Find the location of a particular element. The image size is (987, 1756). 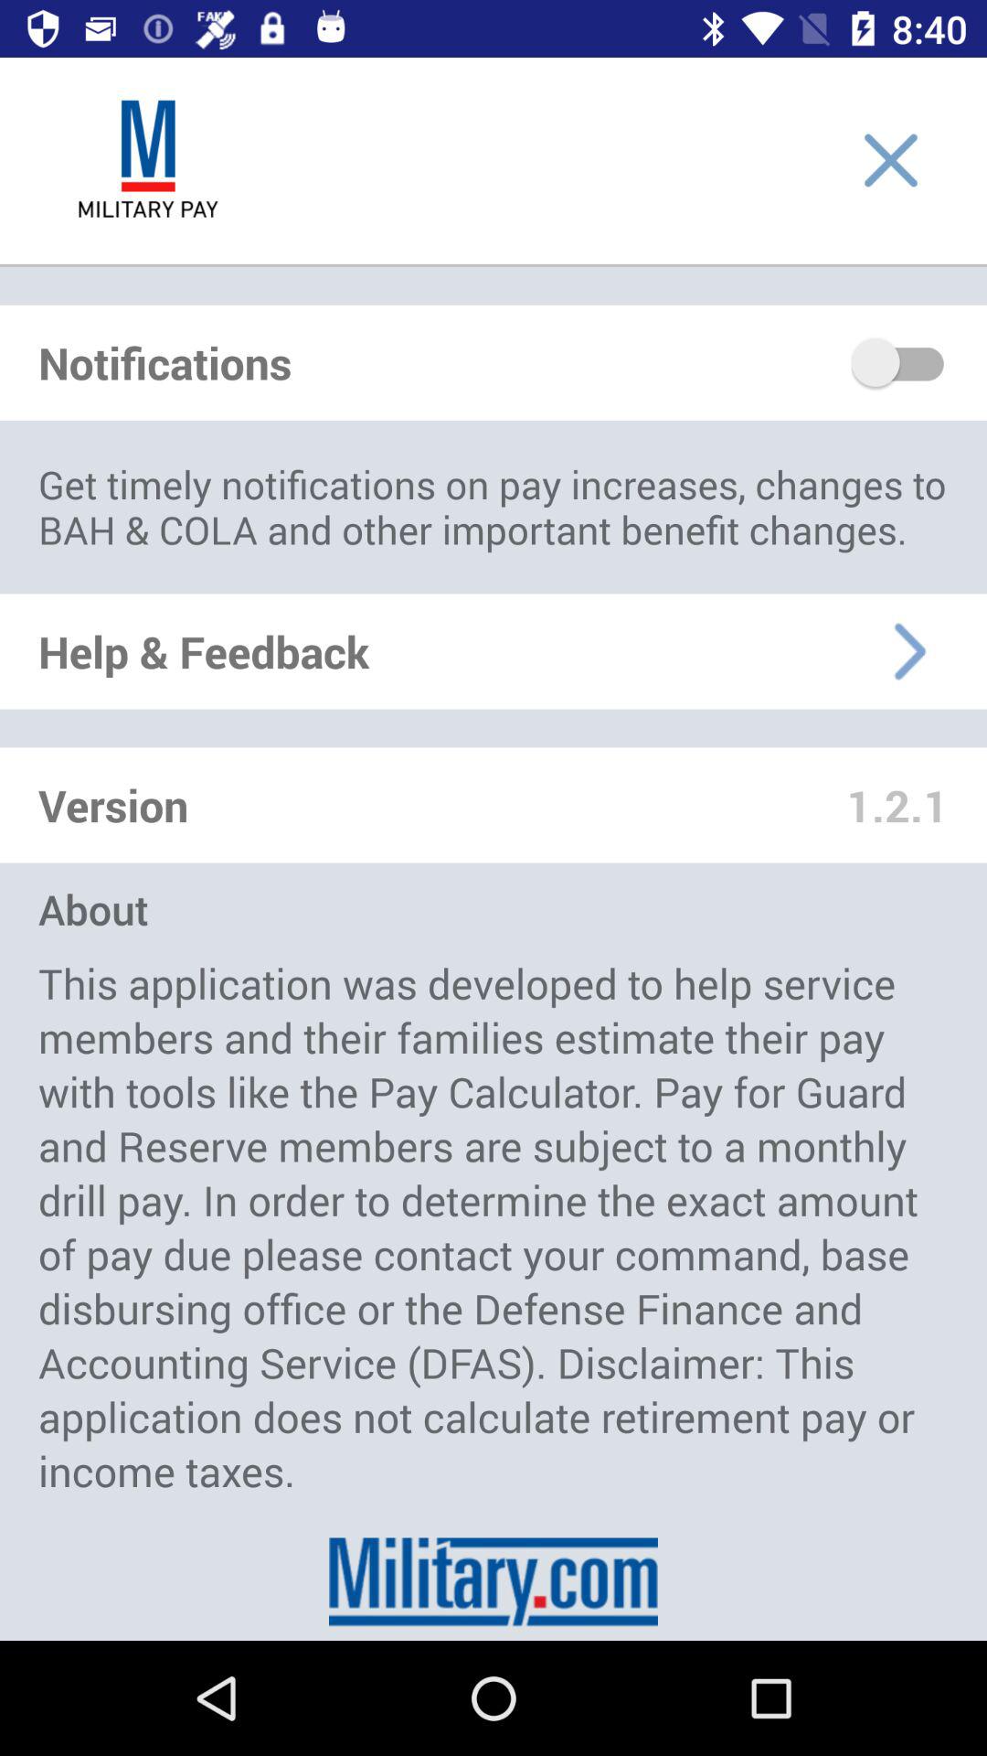

back to military pay home is located at coordinates (148, 160).